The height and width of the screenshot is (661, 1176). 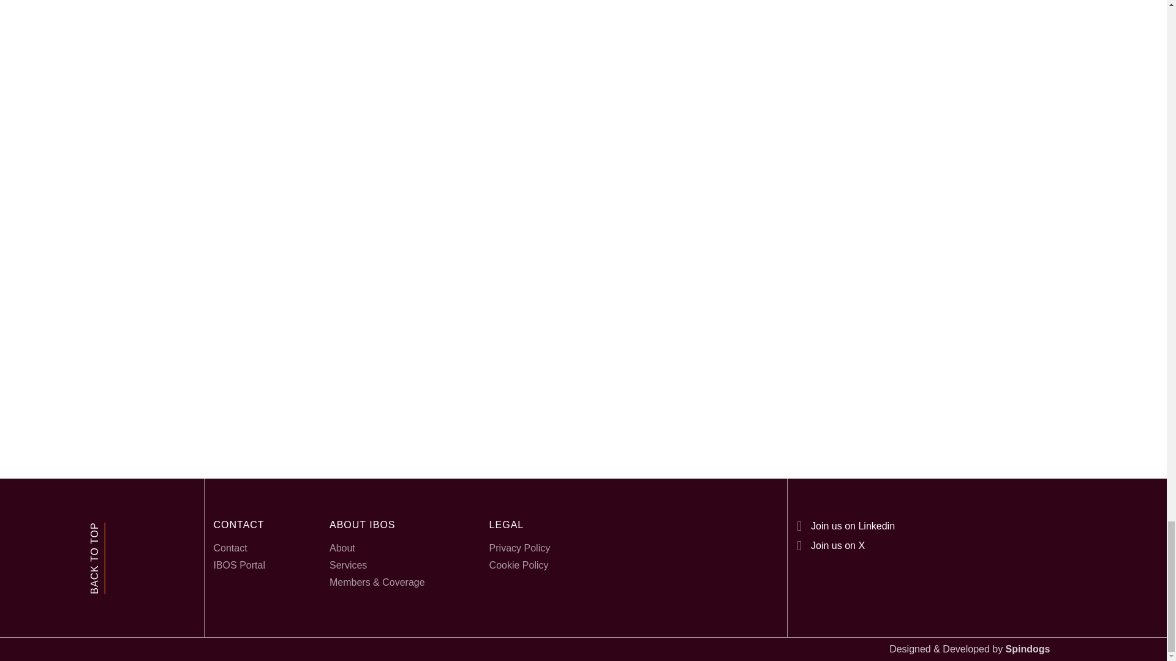 I want to click on IBOS Portal, so click(x=239, y=566).